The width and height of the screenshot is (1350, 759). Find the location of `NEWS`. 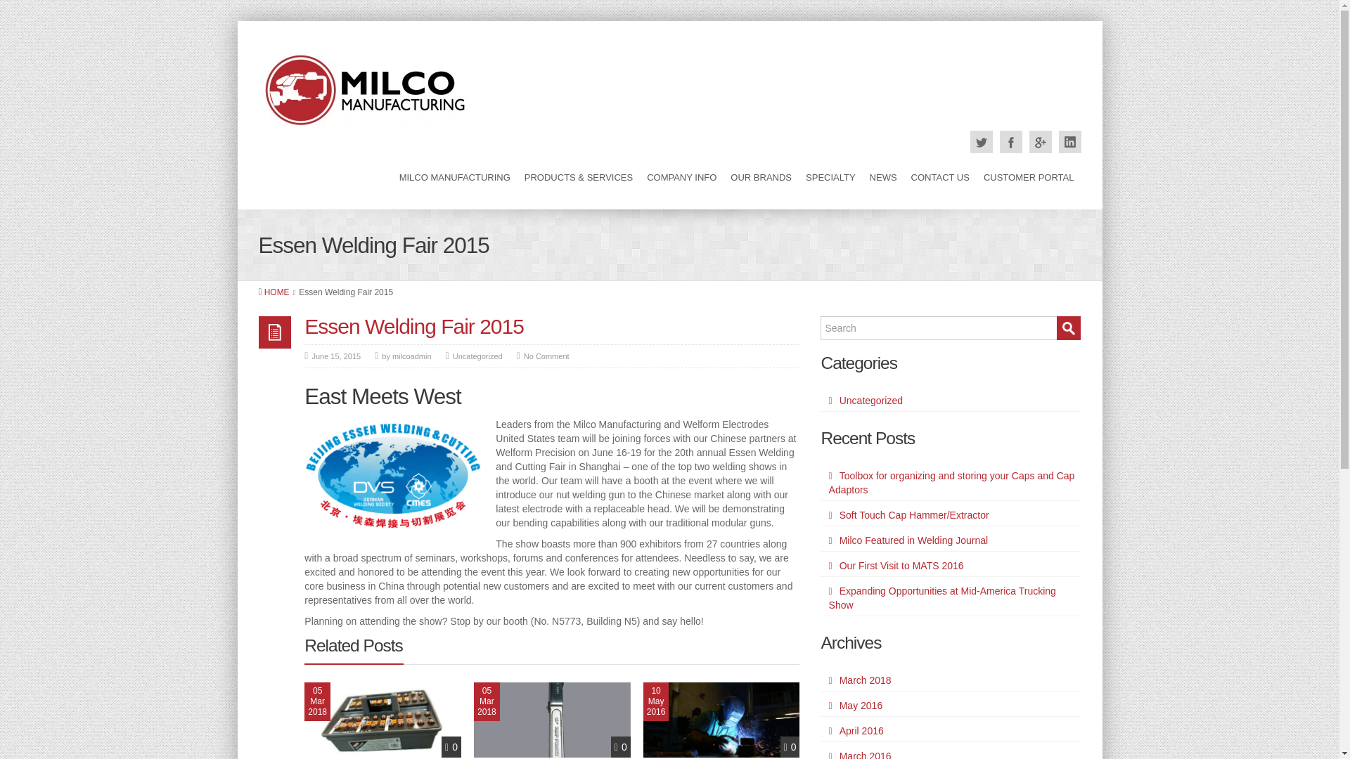

NEWS is located at coordinates (883, 178).